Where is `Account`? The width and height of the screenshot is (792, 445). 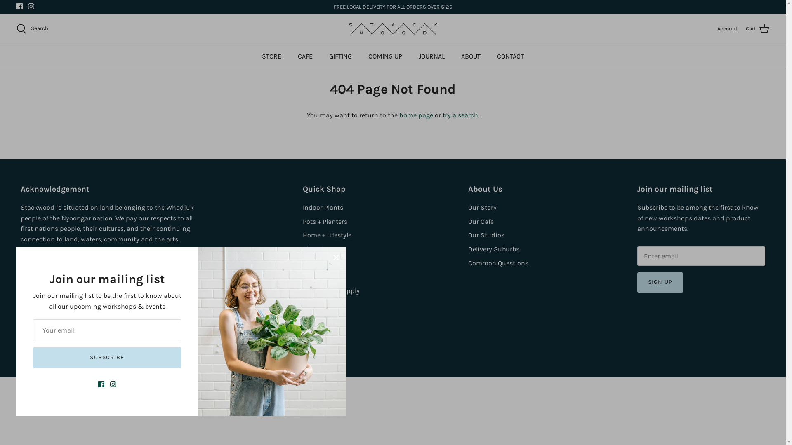
Account is located at coordinates (728, 29).